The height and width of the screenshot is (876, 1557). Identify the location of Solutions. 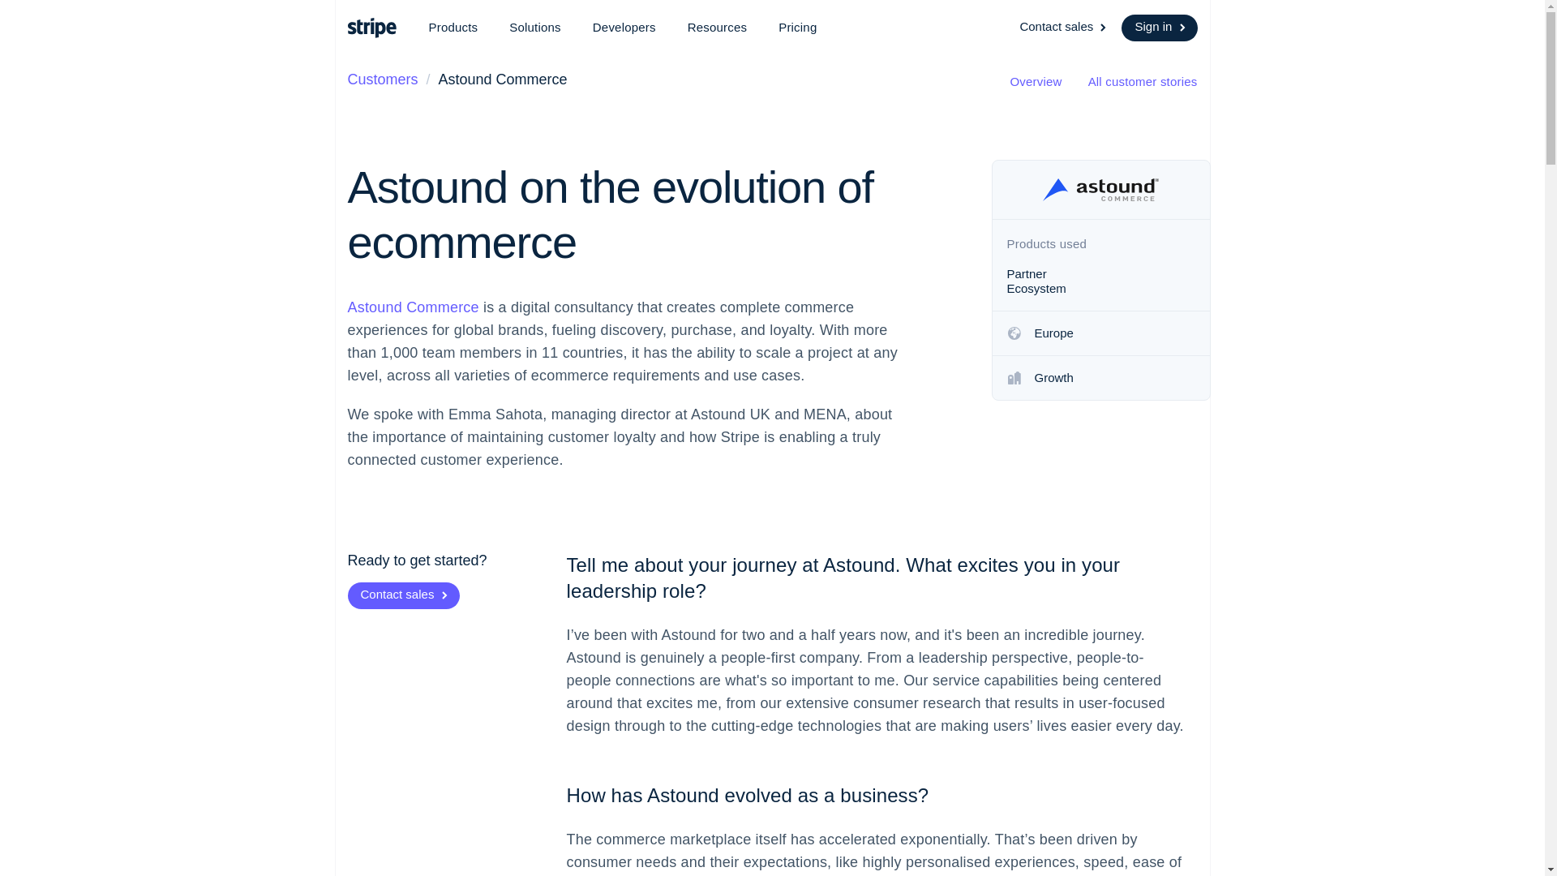
(535, 28).